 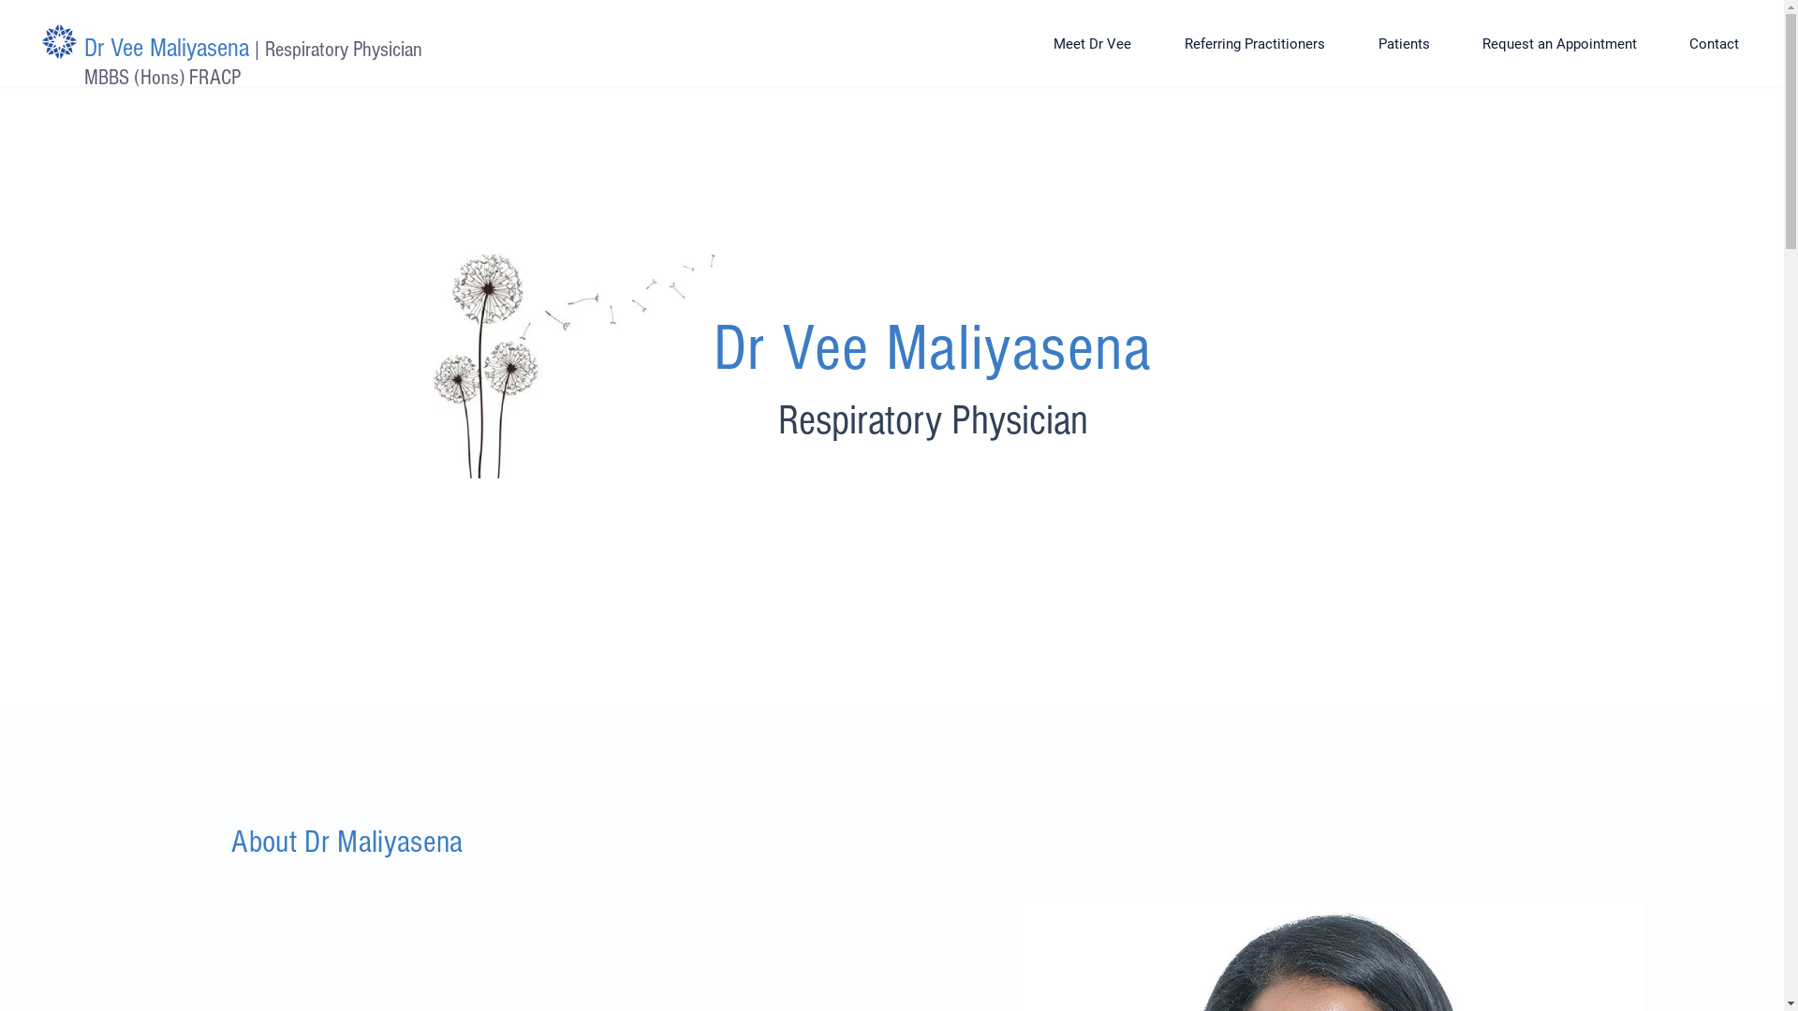 I want to click on MBBS (Hons) FRACP, so click(x=163, y=78).